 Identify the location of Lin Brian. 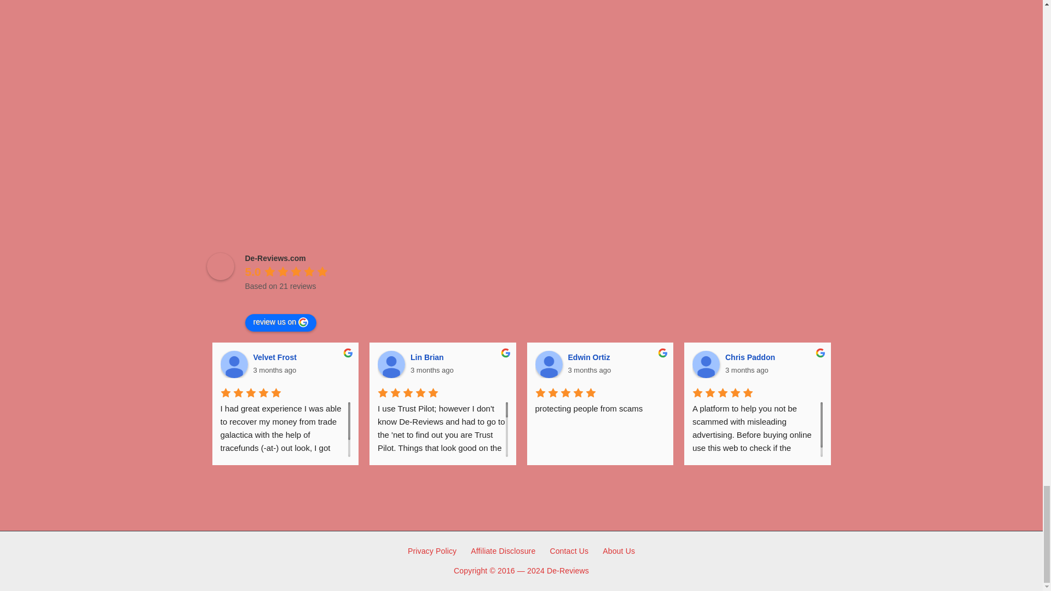
(391, 364).